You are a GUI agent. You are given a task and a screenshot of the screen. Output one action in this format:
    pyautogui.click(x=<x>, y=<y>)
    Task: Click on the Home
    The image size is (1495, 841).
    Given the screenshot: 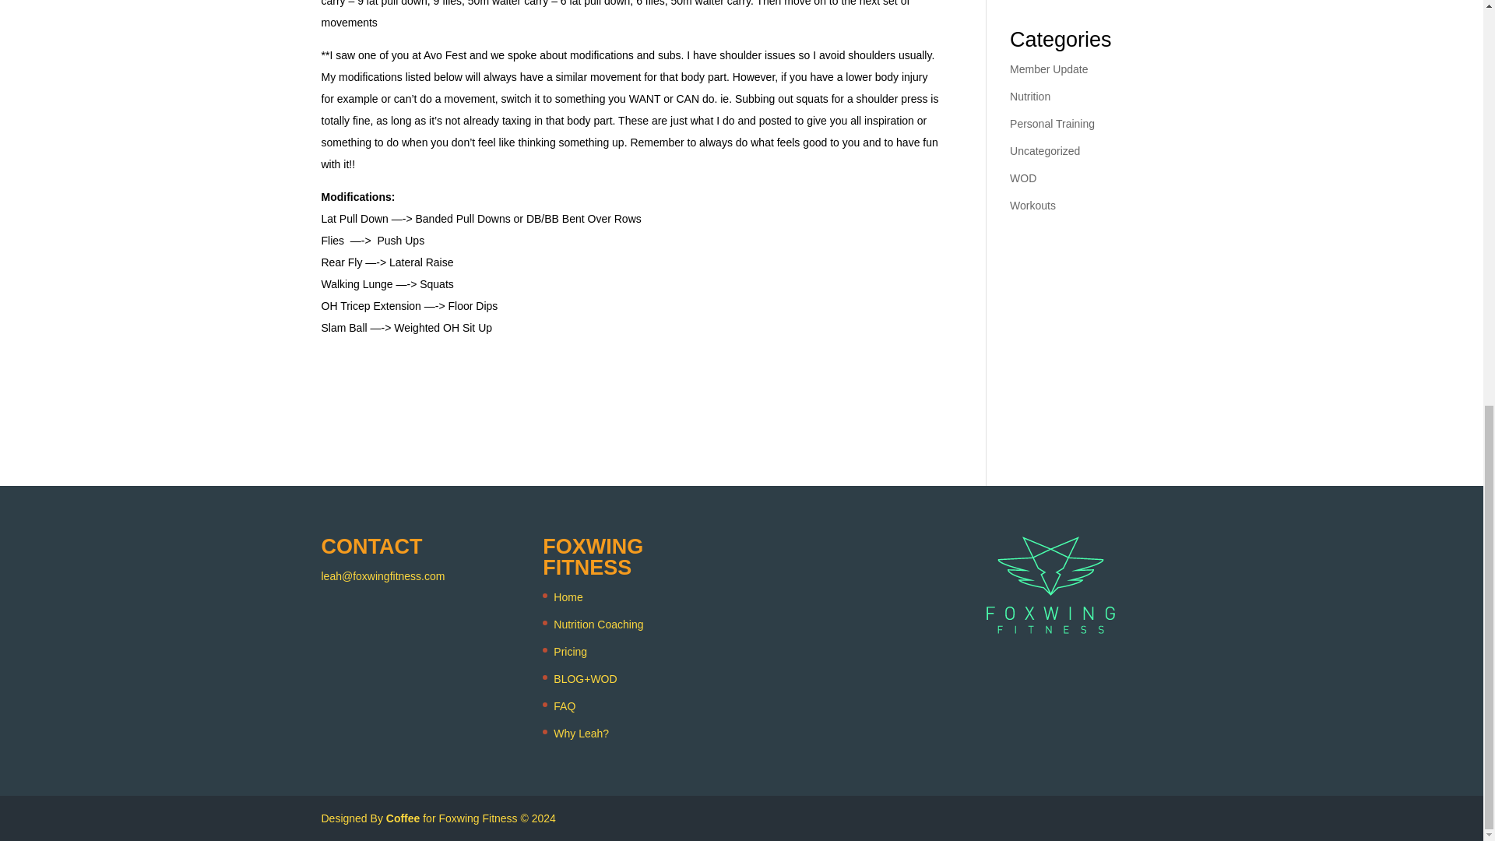 What is the action you would take?
    pyautogui.click(x=568, y=597)
    